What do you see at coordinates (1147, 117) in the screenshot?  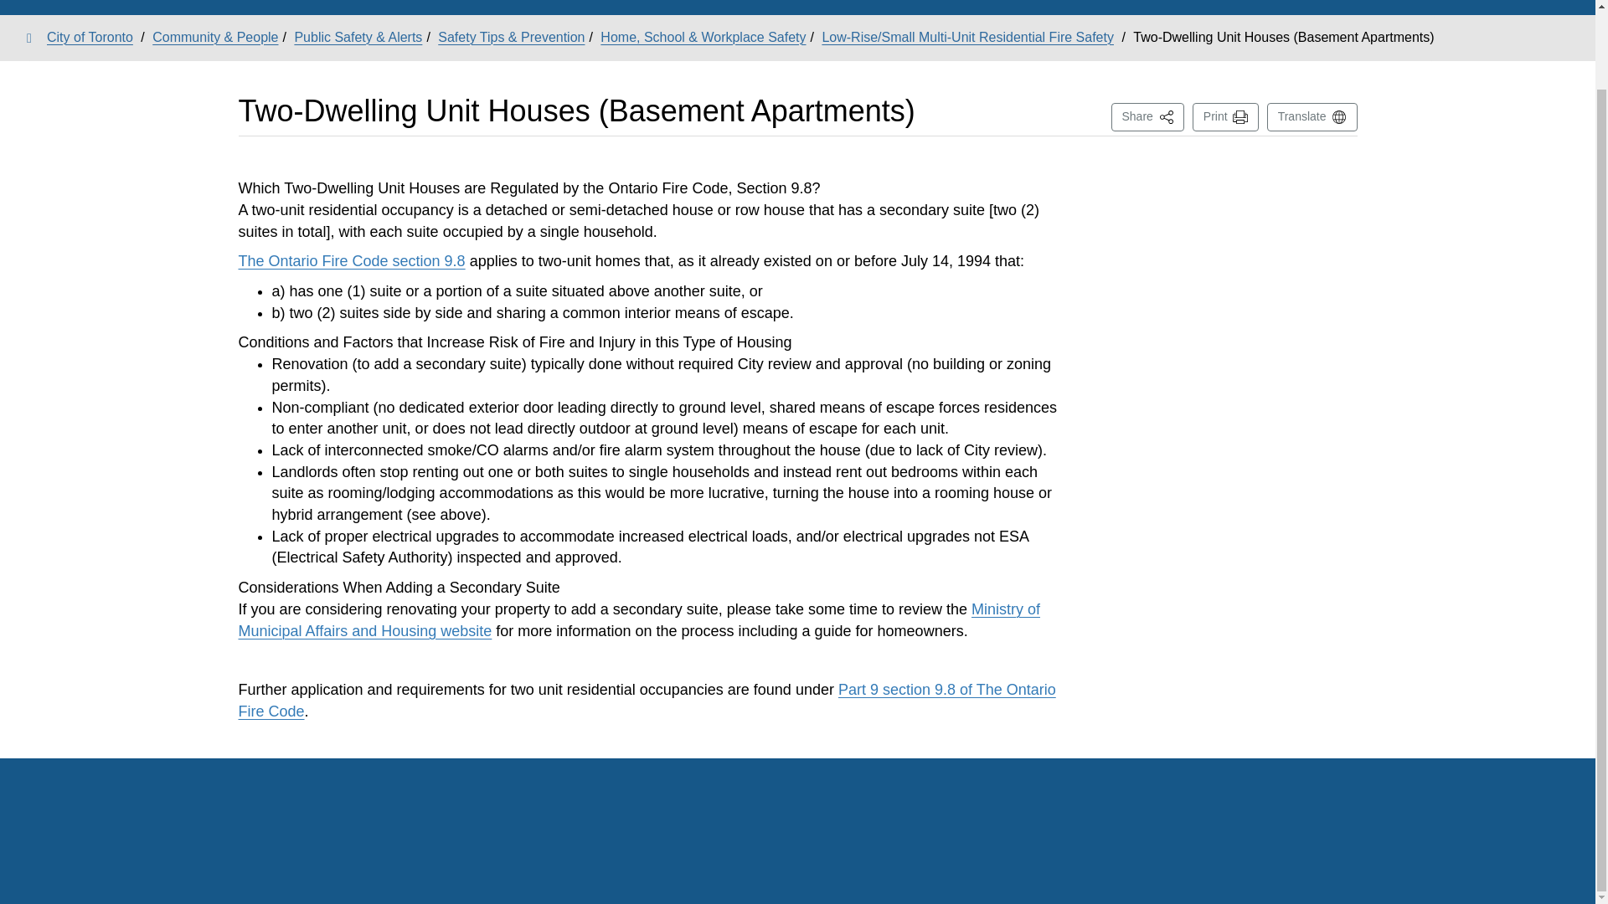 I see `Ministry of Municipal Affairs and Housing website` at bounding box center [1147, 117].